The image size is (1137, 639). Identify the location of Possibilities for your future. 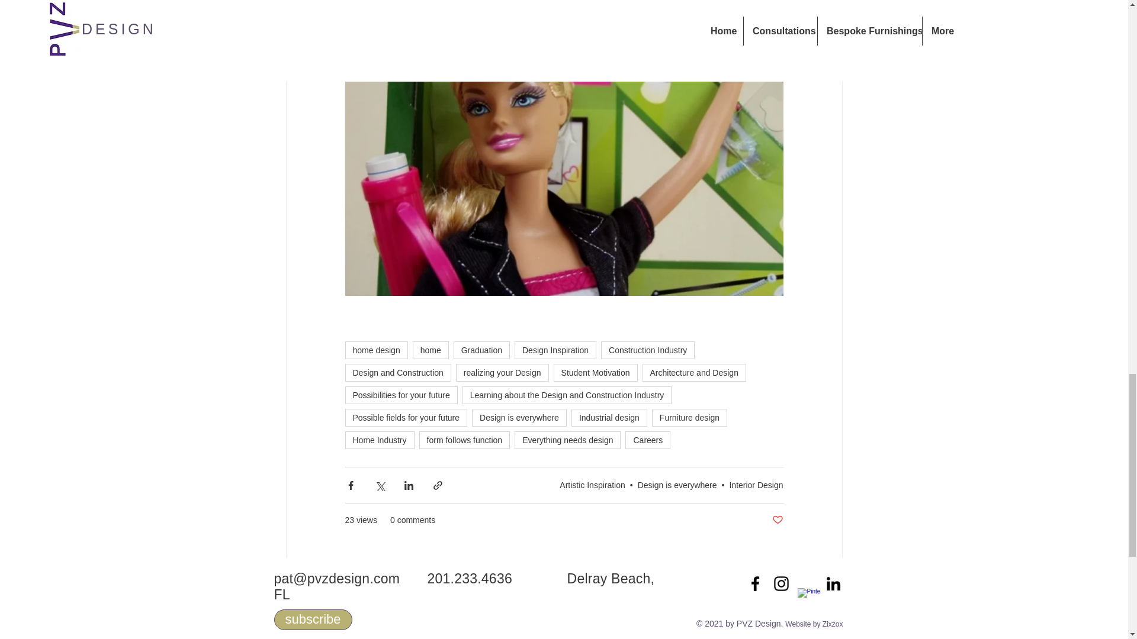
(400, 395).